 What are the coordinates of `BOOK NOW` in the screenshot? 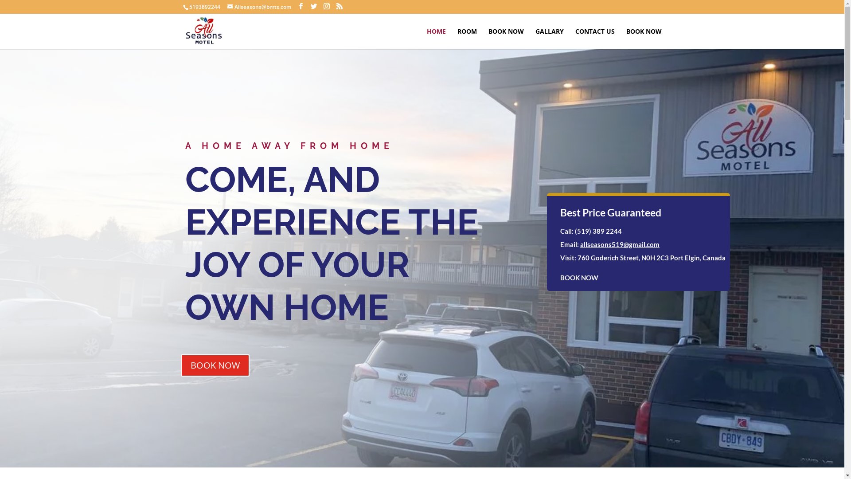 It's located at (506, 39).